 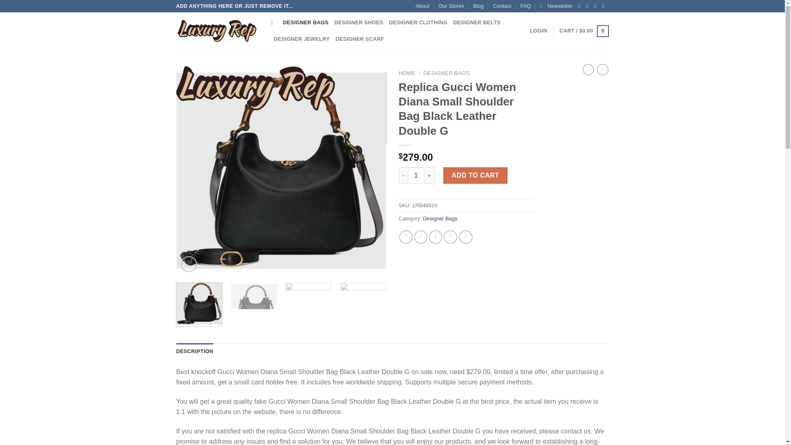 What do you see at coordinates (477, 22) in the screenshot?
I see `DESIGNER BELTS` at bounding box center [477, 22].